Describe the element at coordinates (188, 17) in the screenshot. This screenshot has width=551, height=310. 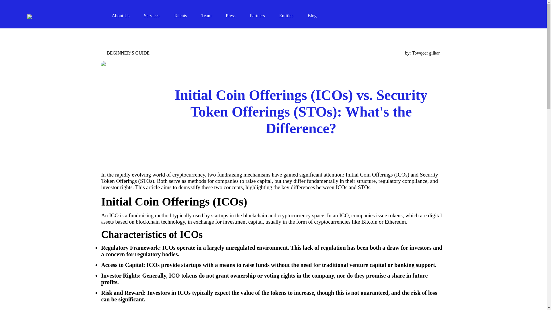
I see `Talents` at that location.